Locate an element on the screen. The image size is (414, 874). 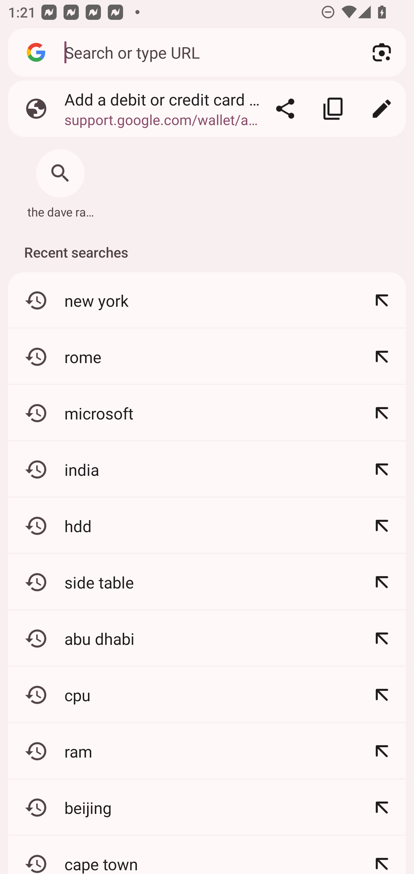
Refine: beijing is located at coordinates (382, 807).